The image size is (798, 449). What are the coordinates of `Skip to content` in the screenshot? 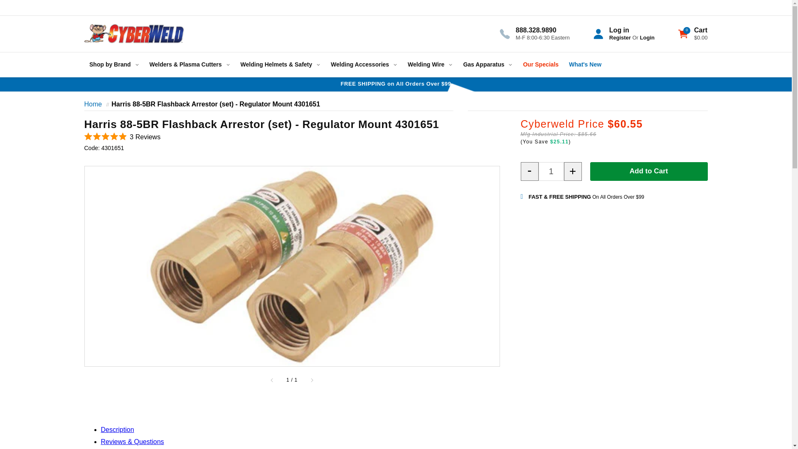 It's located at (25, 9).